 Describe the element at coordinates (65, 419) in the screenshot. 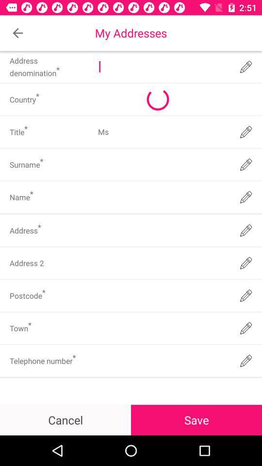

I see `choose icon to the left of save` at that location.